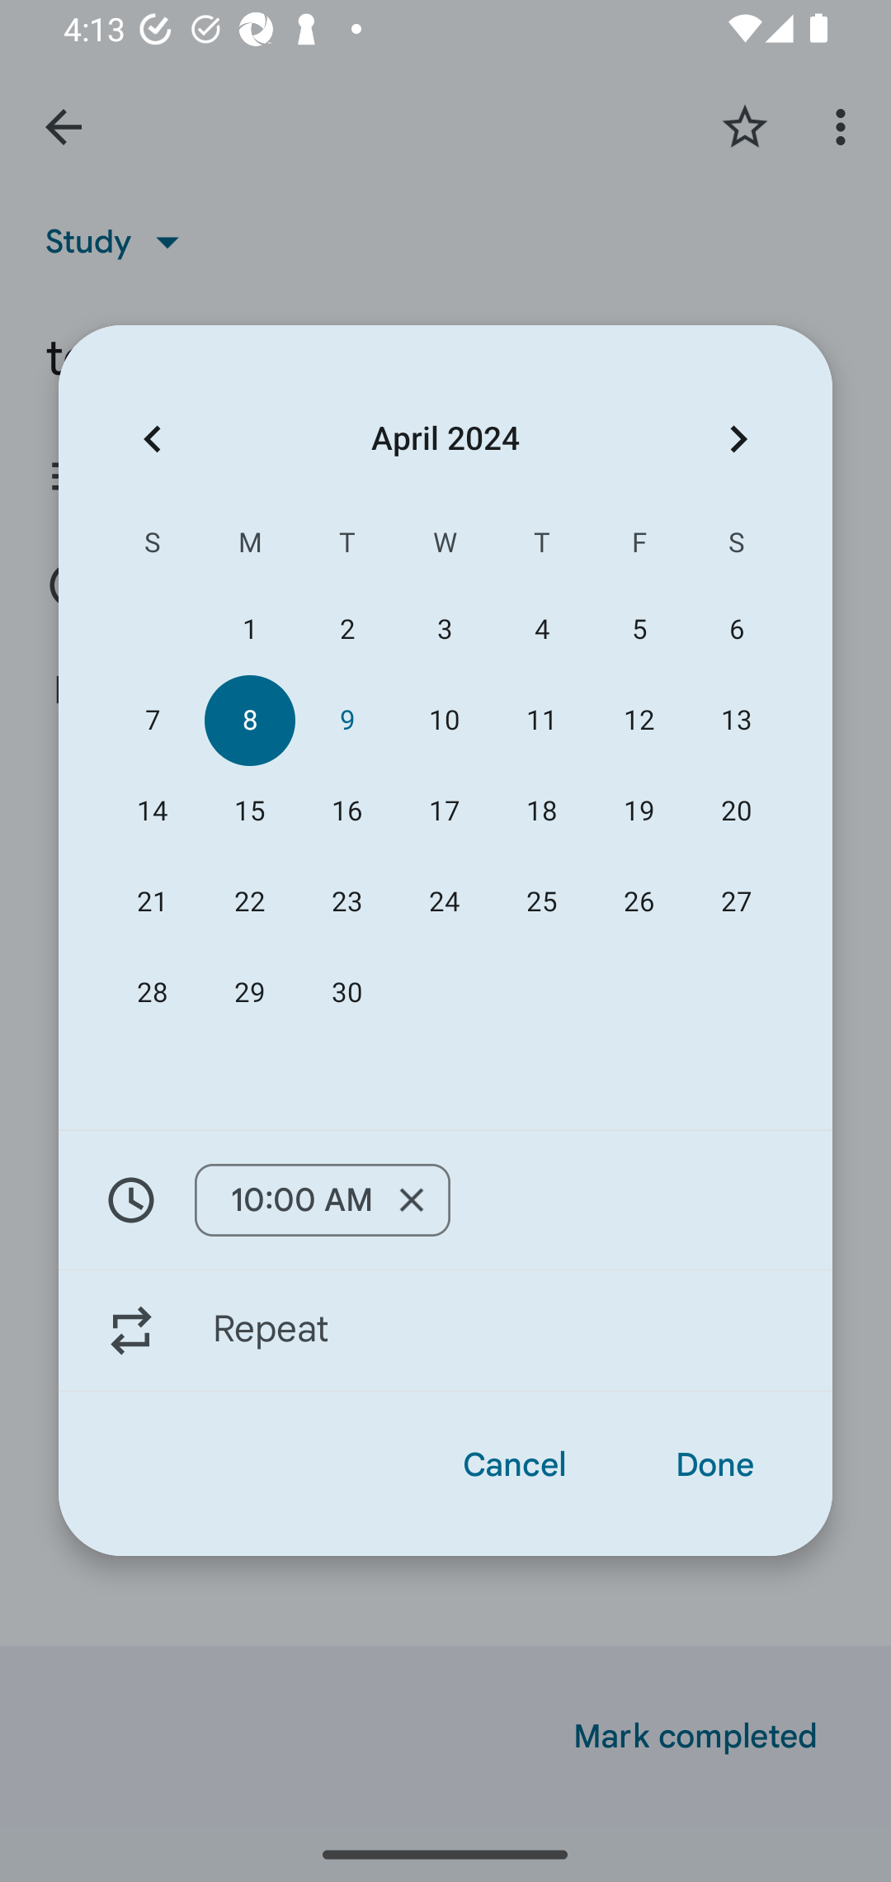 The image size is (891, 1882). Describe the element at coordinates (736, 720) in the screenshot. I see `13 13 April 2024` at that location.